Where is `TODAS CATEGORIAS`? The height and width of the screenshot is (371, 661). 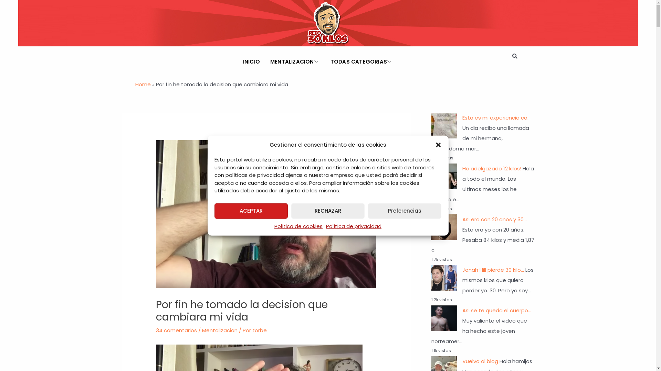 TODAS CATEGORIAS is located at coordinates (362, 62).